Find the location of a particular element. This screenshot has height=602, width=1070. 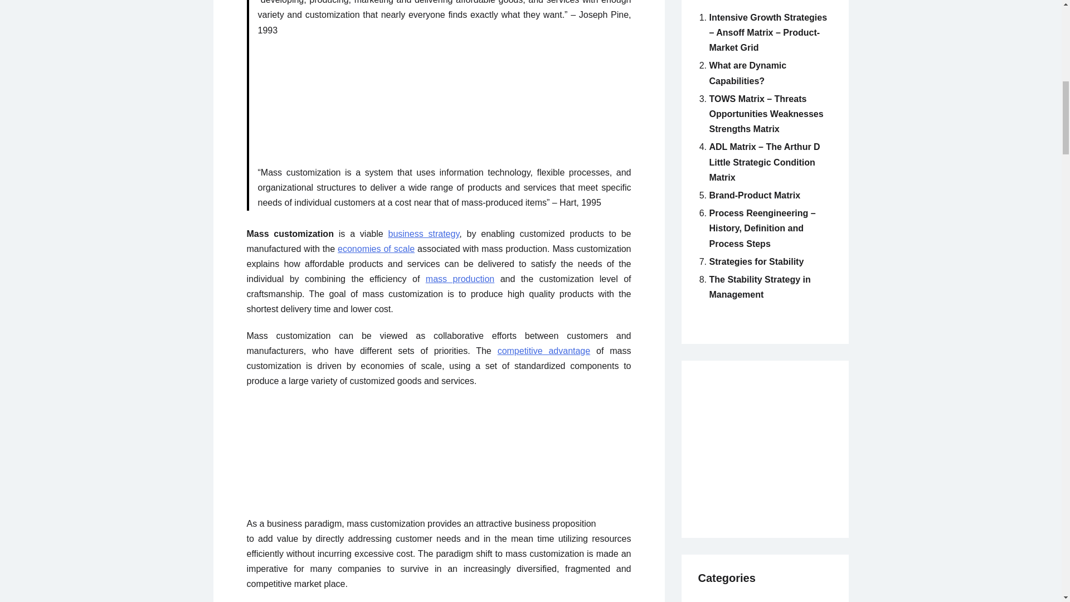

competitive advantage is located at coordinates (544, 351).